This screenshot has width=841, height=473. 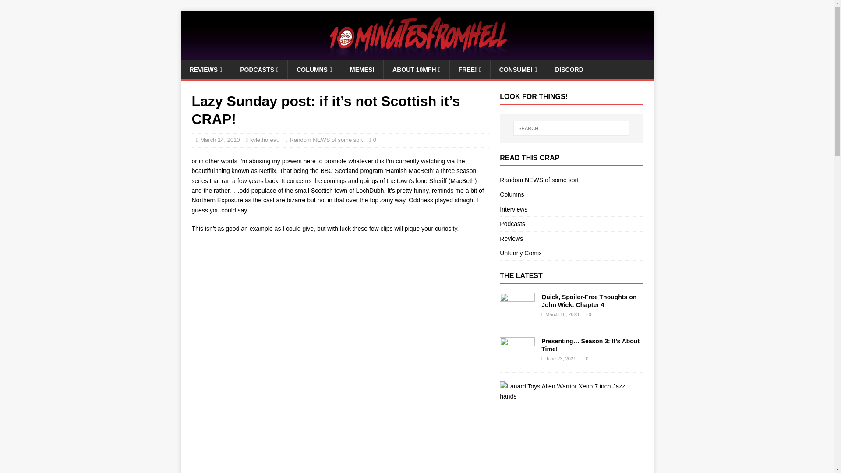 I want to click on March 14, 2010, so click(x=220, y=140).